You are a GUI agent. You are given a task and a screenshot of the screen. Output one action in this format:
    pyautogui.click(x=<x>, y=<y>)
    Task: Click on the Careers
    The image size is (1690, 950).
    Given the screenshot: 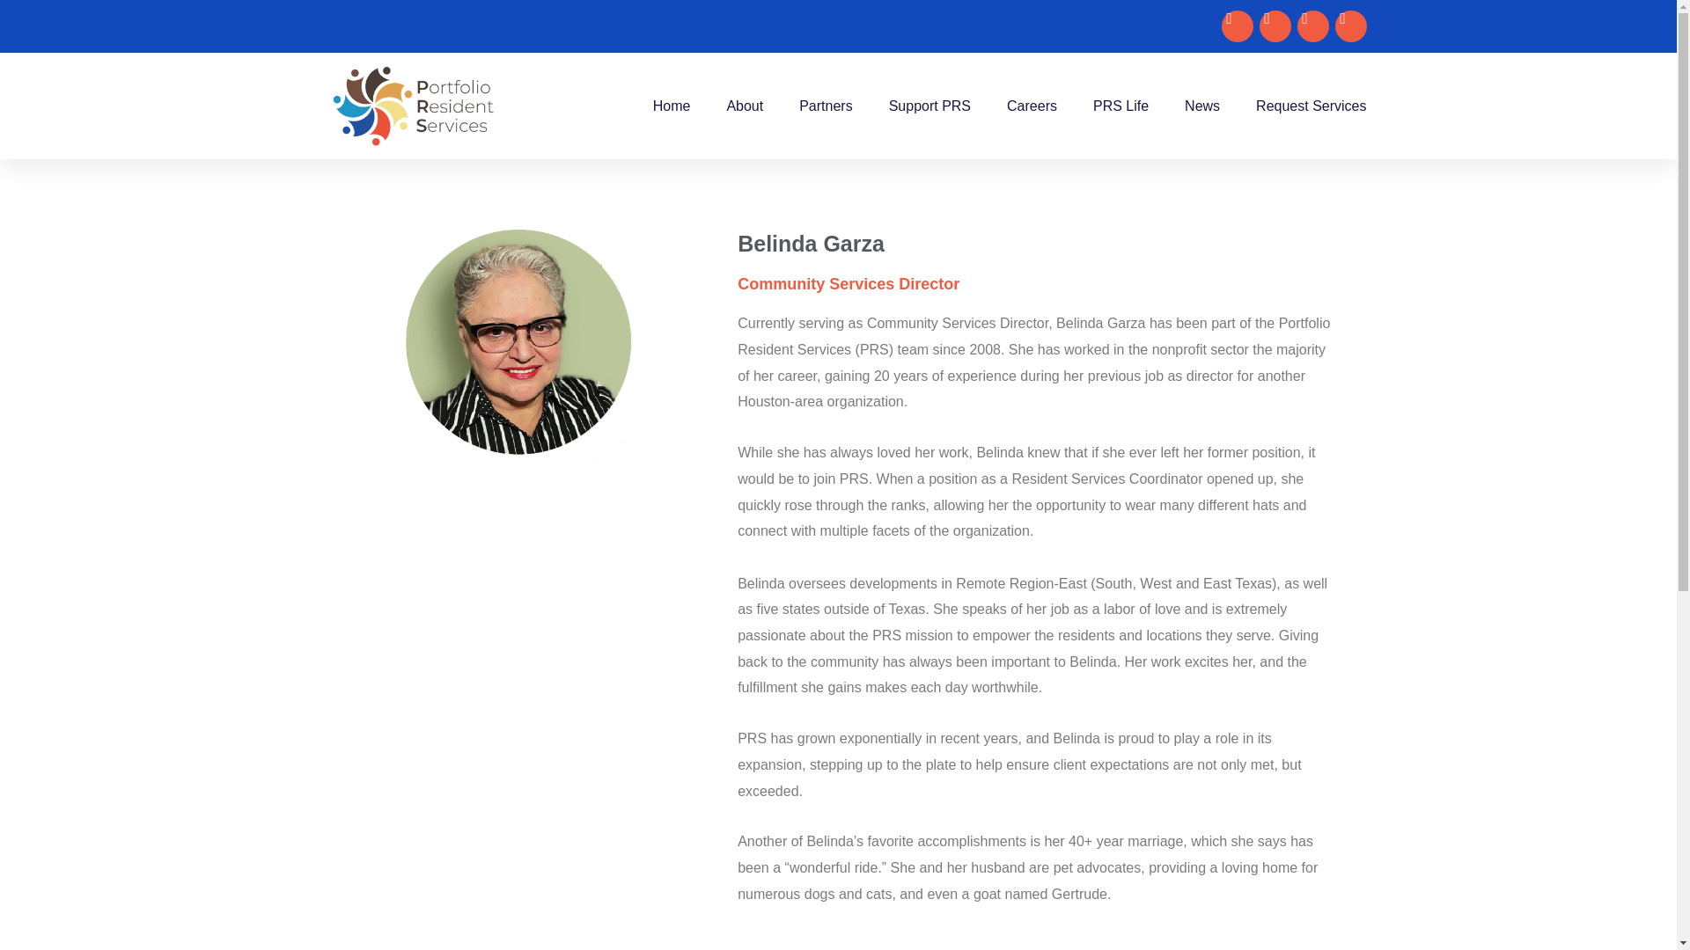 What is the action you would take?
    pyautogui.click(x=1032, y=106)
    